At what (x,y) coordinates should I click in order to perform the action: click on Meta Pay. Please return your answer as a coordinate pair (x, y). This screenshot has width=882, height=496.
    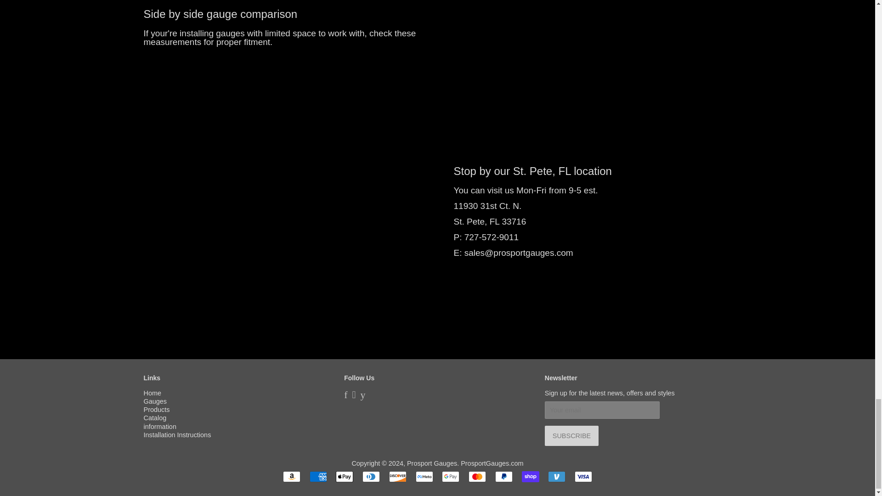
    Looking at the image, I should click on (424, 477).